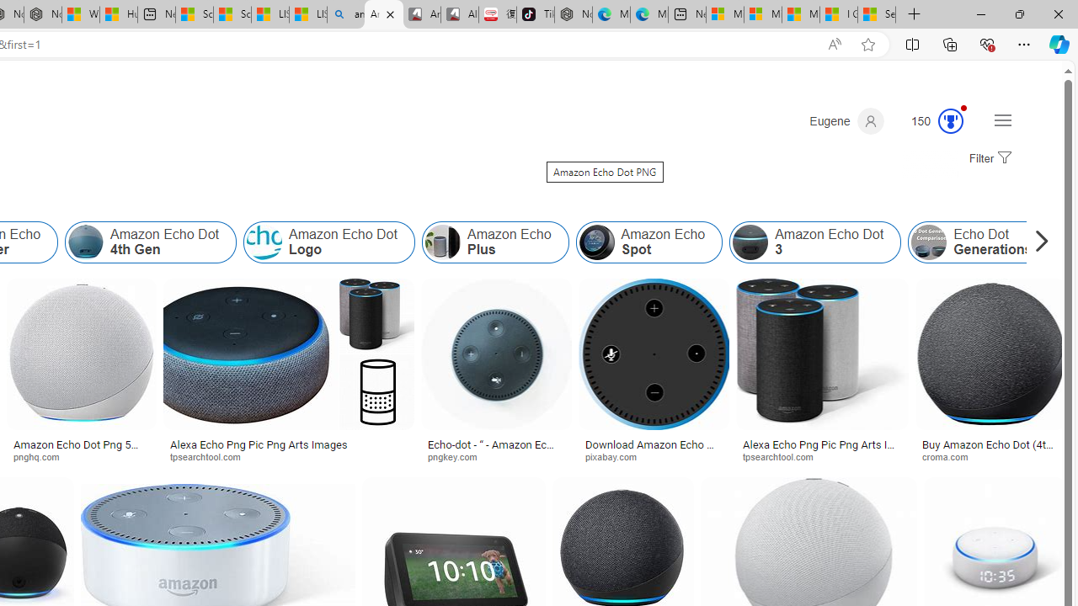  Describe the element at coordinates (81, 449) in the screenshot. I see `Amazon Echo Dot Png 542 Download` at that location.